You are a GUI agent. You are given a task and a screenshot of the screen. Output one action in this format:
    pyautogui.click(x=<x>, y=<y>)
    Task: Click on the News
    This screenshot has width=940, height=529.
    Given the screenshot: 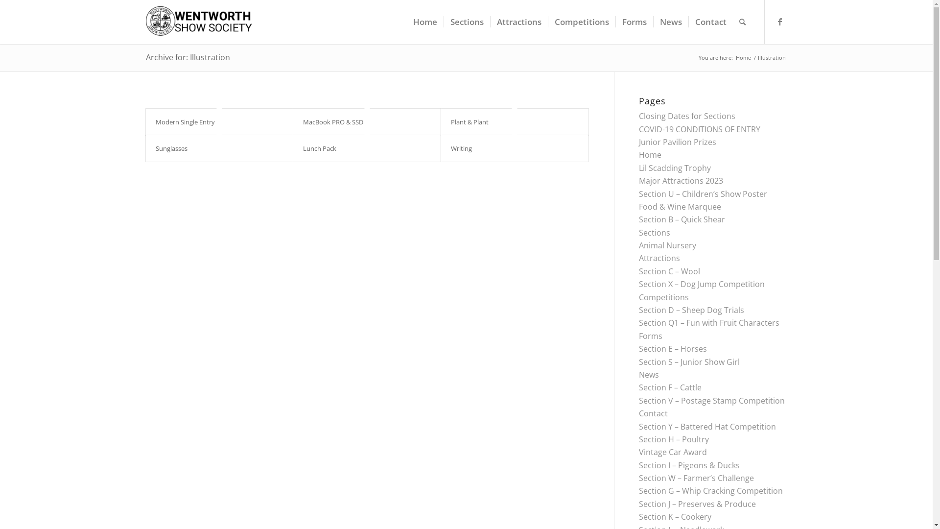 What is the action you would take?
    pyautogui.click(x=671, y=22)
    